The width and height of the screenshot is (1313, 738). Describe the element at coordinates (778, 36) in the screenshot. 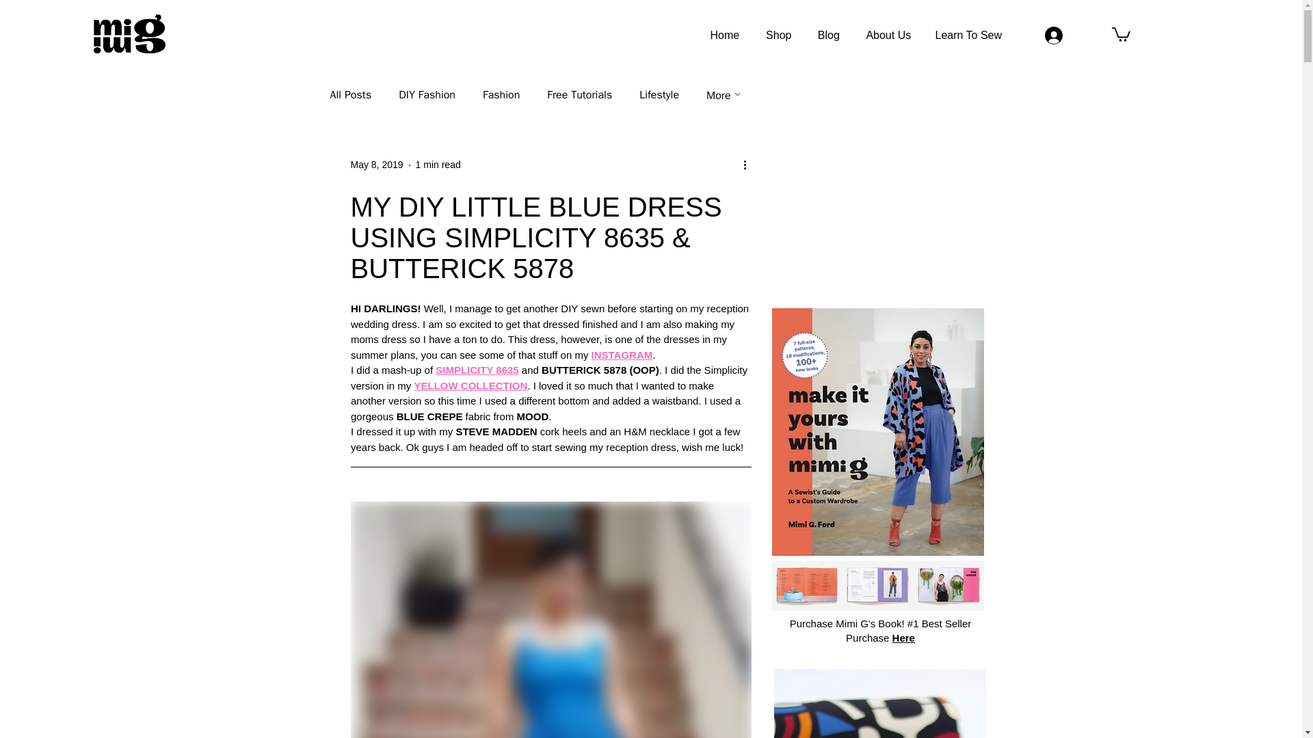

I see `Shop` at that location.